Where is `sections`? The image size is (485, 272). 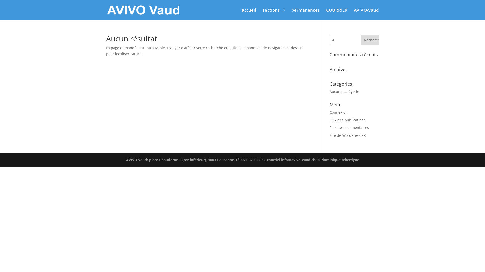
sections is located at coordinates (274, 14).